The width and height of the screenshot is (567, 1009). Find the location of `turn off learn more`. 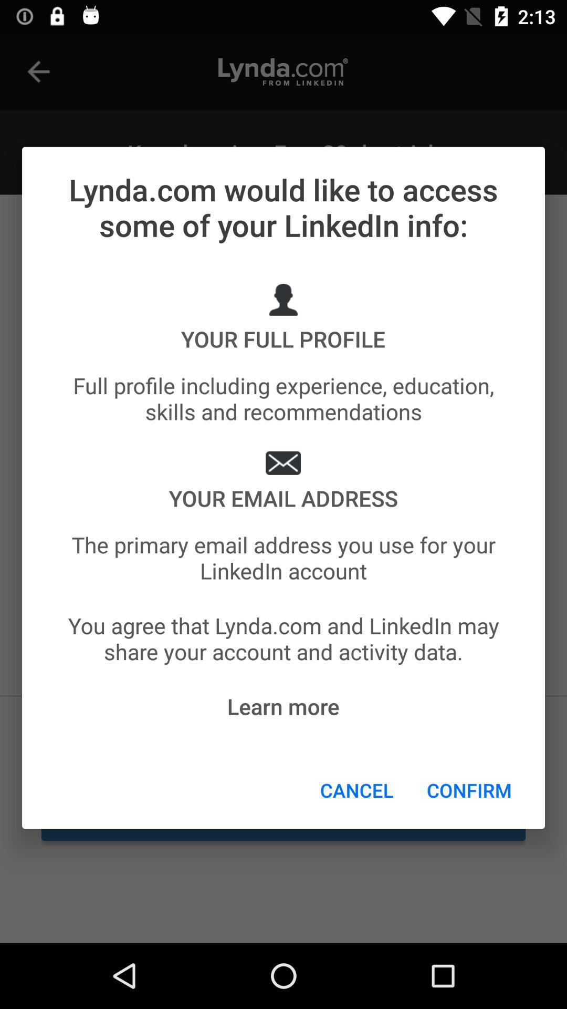

turn off learn more is located at coordinates (283, 706).